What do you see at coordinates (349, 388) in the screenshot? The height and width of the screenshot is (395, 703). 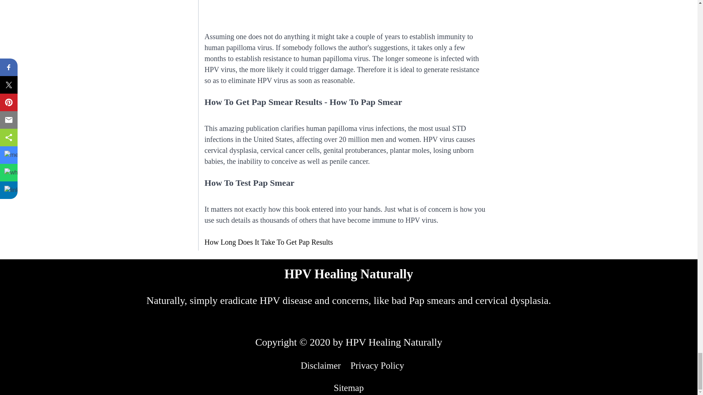 I see `Sitemap` at bounding box center [349, 388].